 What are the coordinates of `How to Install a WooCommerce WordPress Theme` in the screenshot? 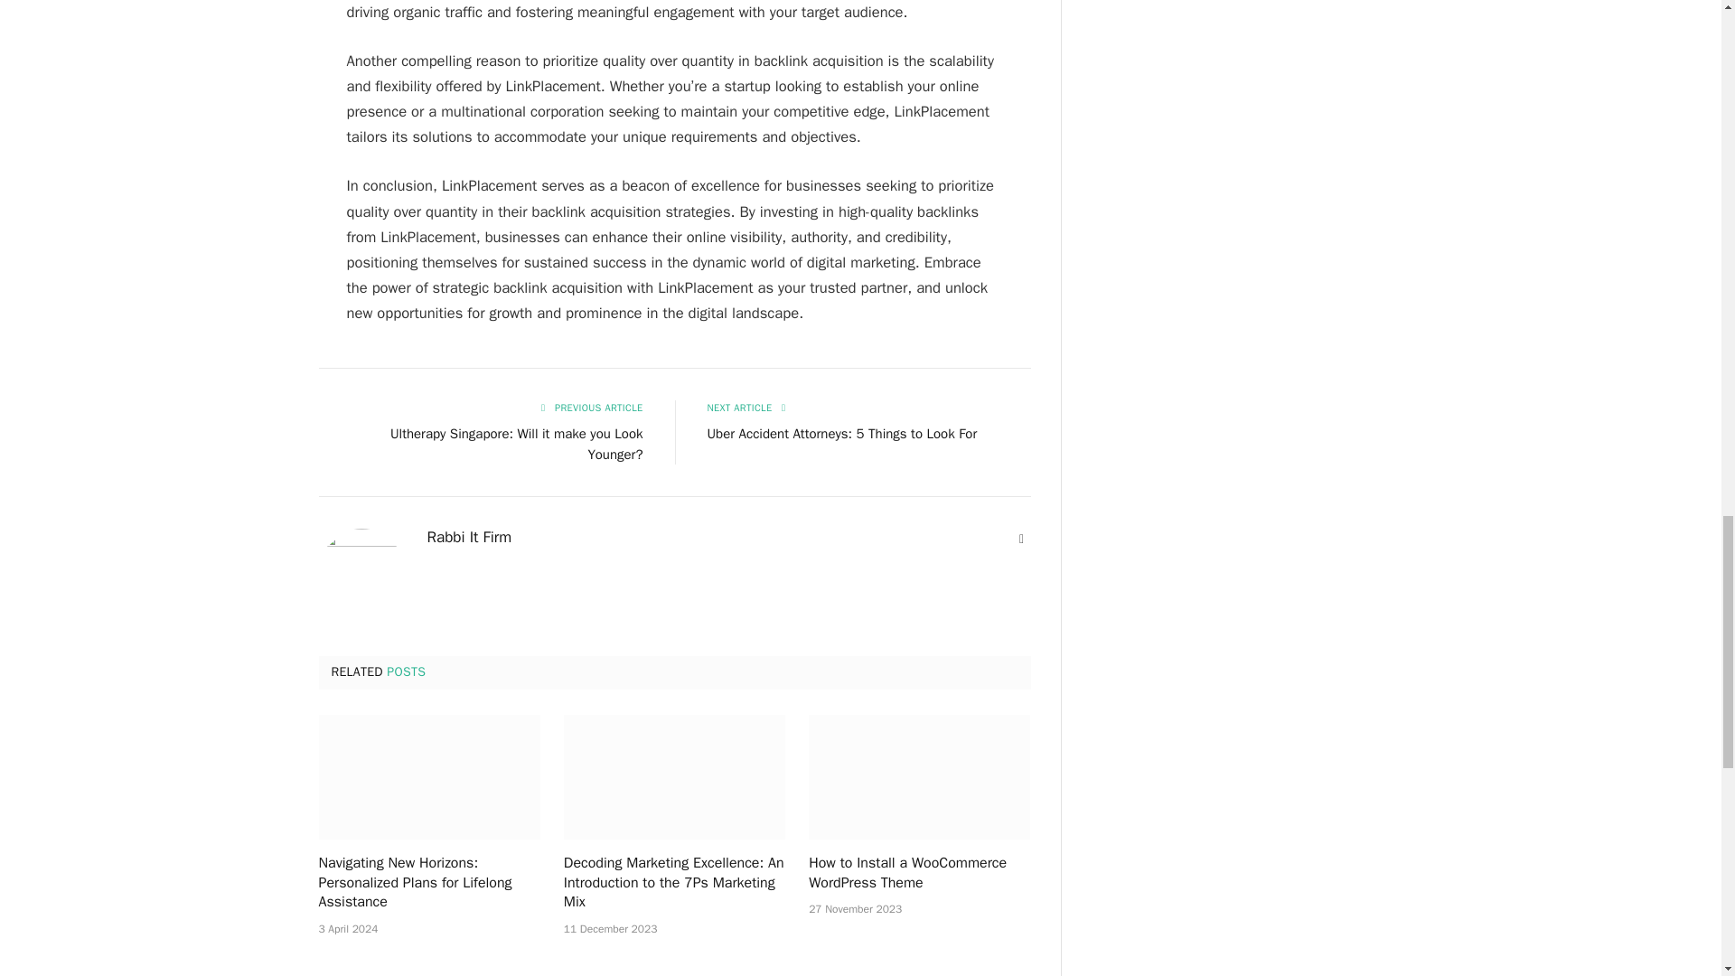 It's located at (919, 874).